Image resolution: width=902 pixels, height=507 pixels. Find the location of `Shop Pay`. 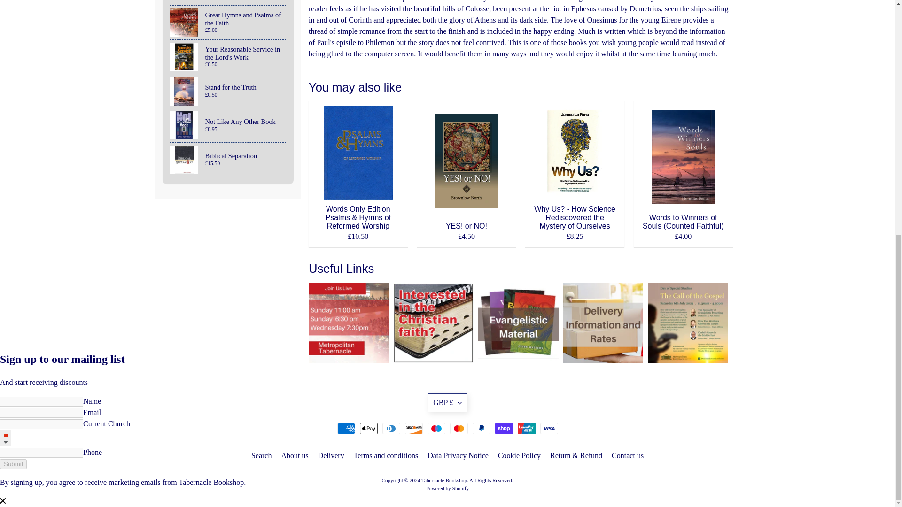

Shop Pay is located at coordinates (504, 428).